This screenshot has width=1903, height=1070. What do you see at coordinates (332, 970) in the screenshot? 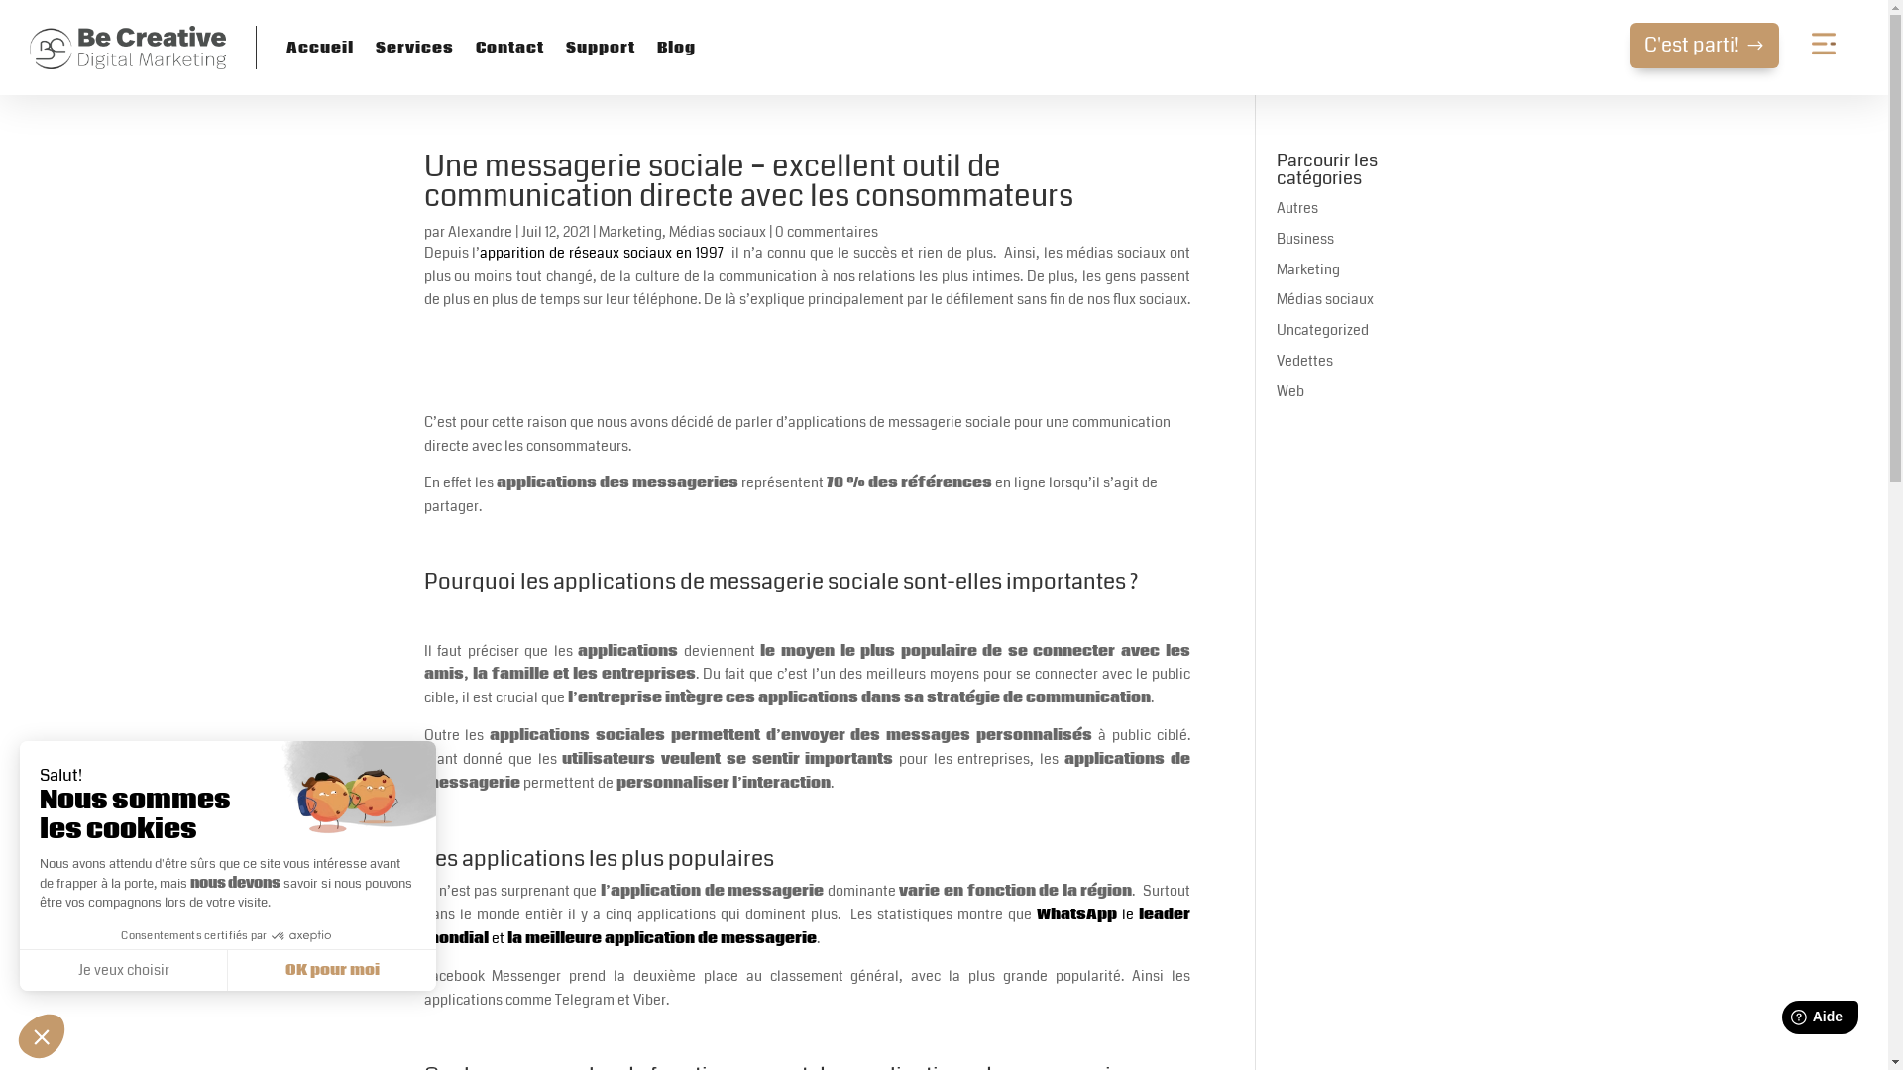
I see `OK pour moi` at bounding box center [332, 970].